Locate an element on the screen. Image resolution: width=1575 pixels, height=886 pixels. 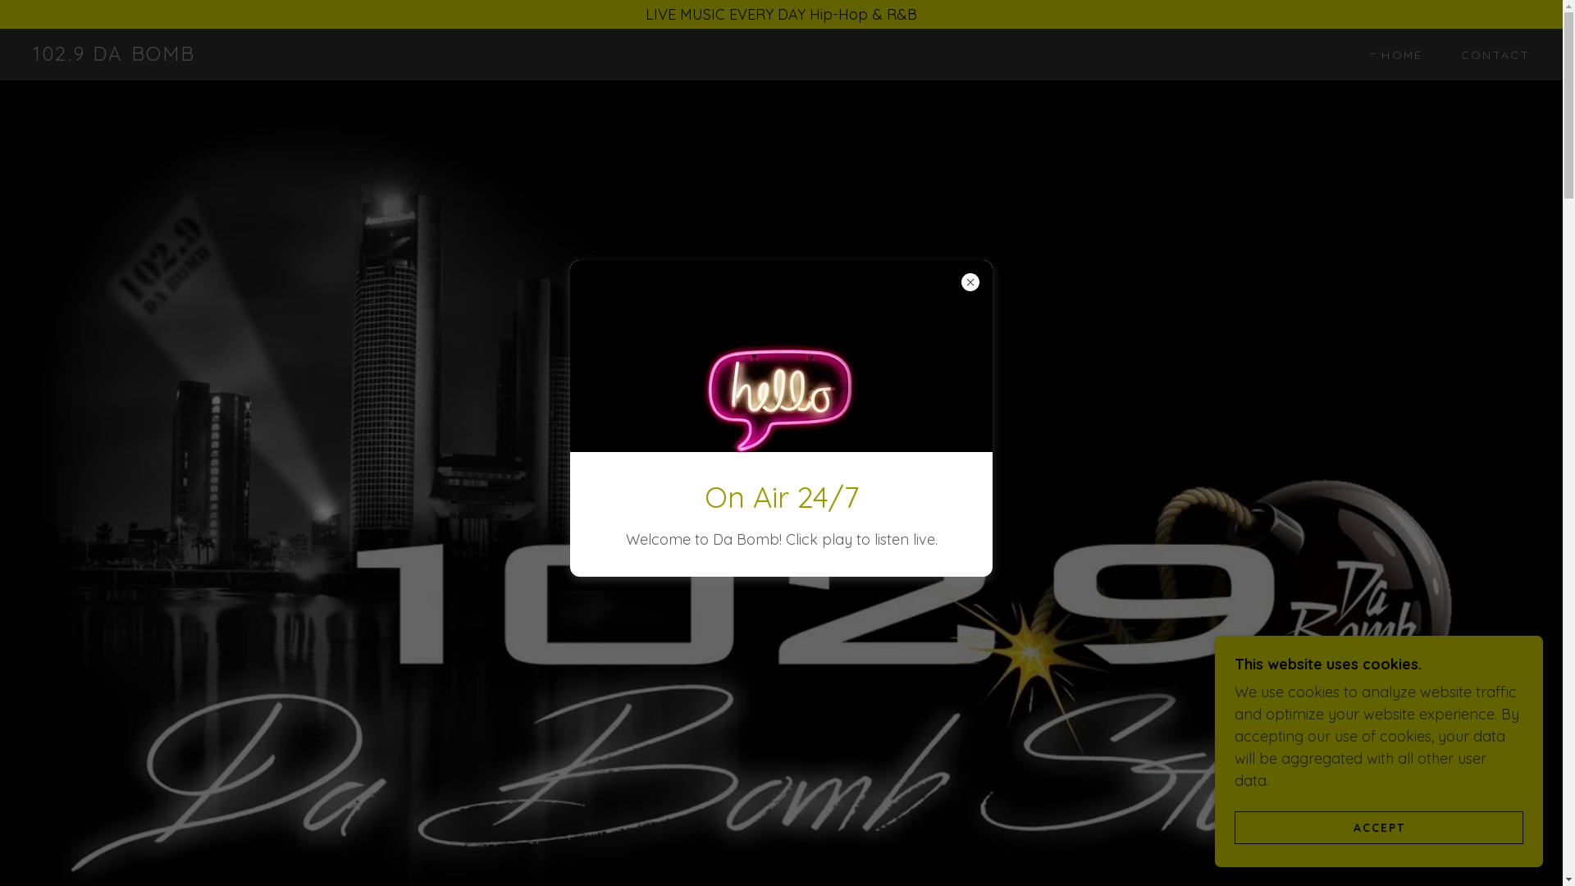
HOME is located at coordinates (1396, 54).